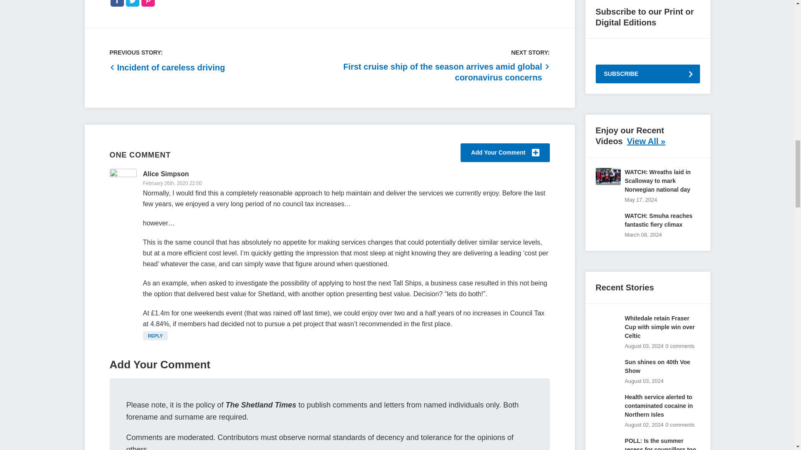  Describe the element at coordinates (165, 174) in the screenshot. I see `Alice Simpson` at that location.